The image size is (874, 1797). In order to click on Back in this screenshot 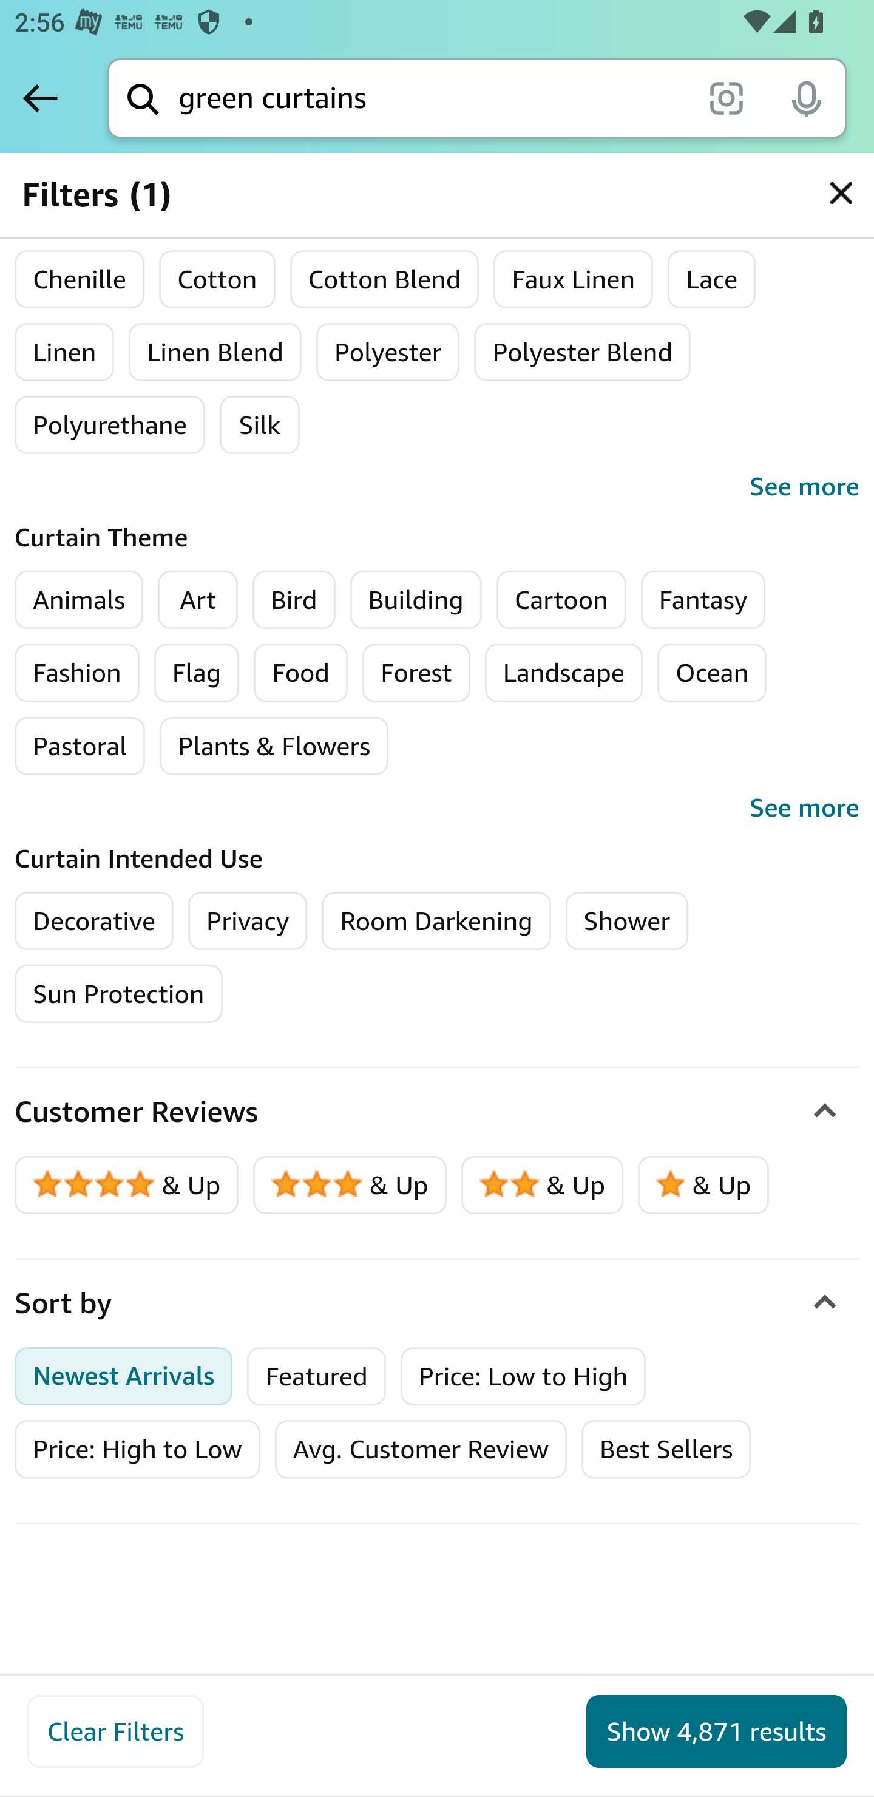, I will do `click(40, 98)`.